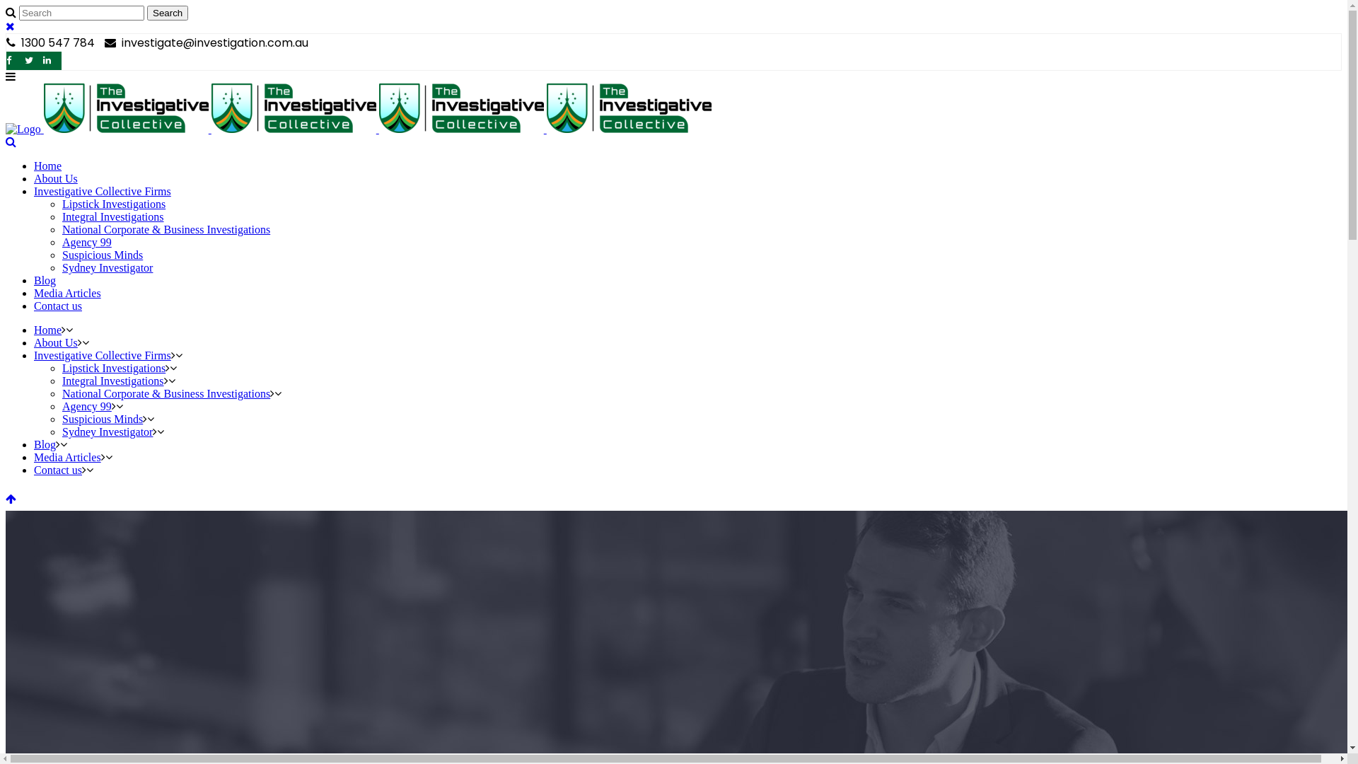 This screenshot has width=1358, height=764. Describe the element at coordinates (108, 432) in the screenshot. I see `Sydney Investigator` at that location.